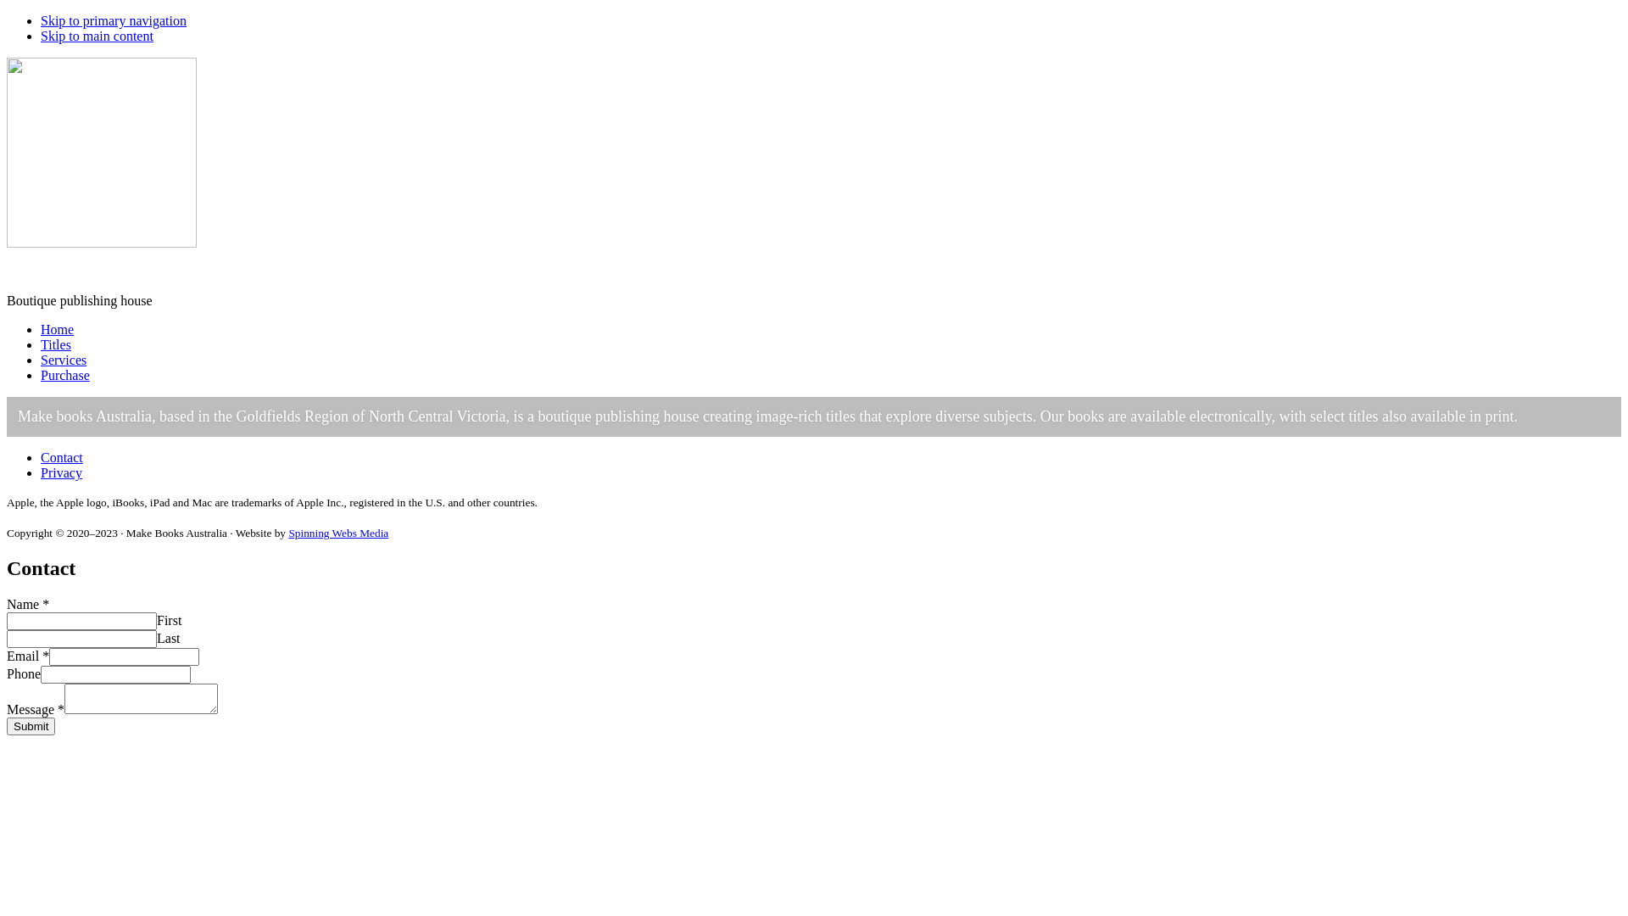 The image size is (1628, 916). What do you see at coordinates (114, 20) in the screenshot?
I see `Skip to primary navigation` at bounding box center [114, 20].